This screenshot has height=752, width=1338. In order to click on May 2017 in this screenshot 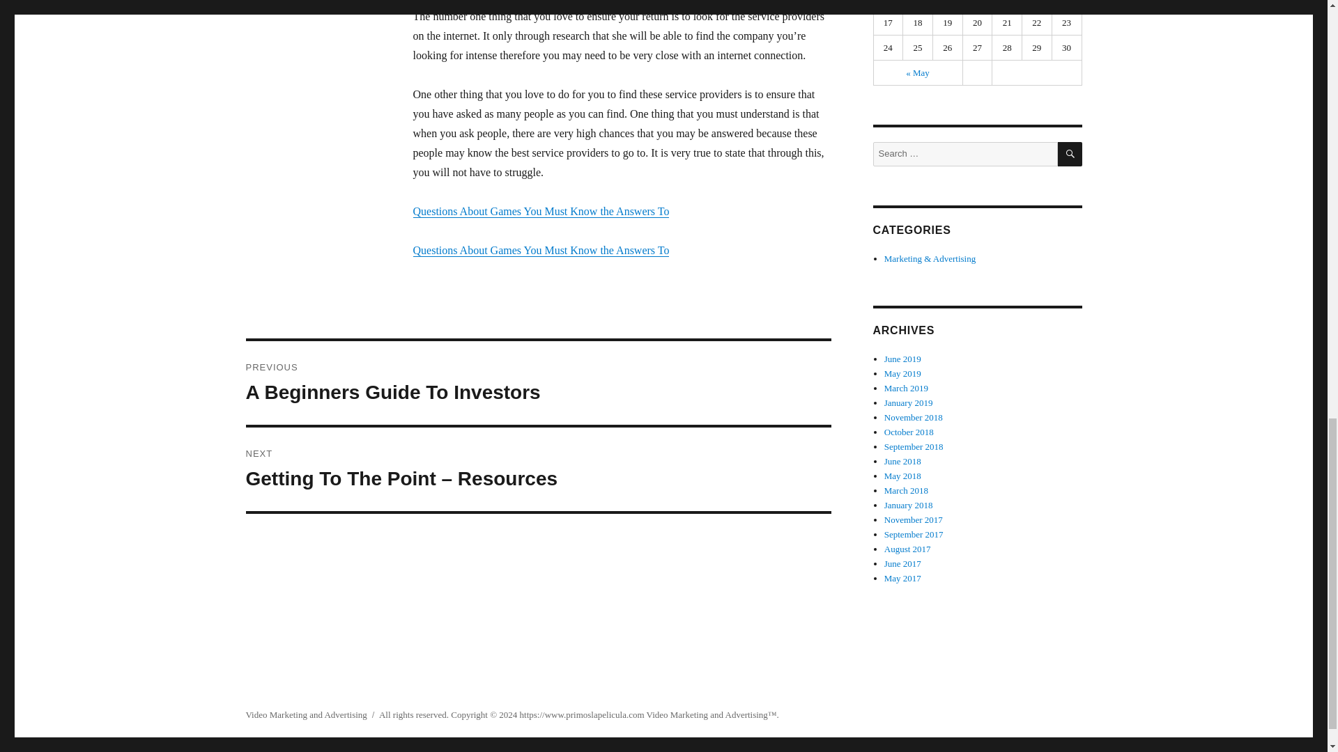, I will do `click(903, 578)`.